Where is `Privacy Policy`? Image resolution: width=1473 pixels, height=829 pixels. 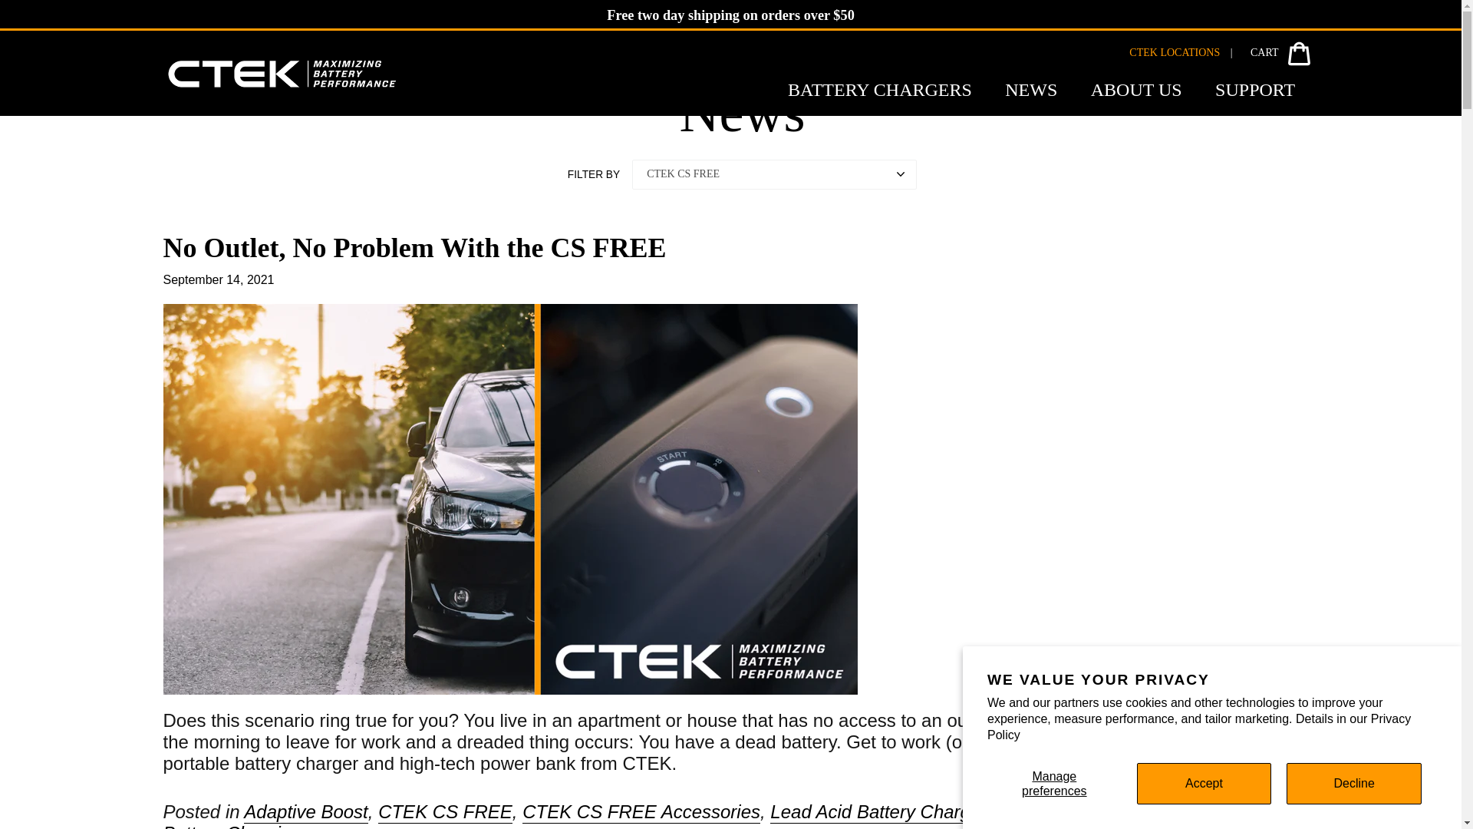
Privacy Policy is located at coordinates (1198, 726).